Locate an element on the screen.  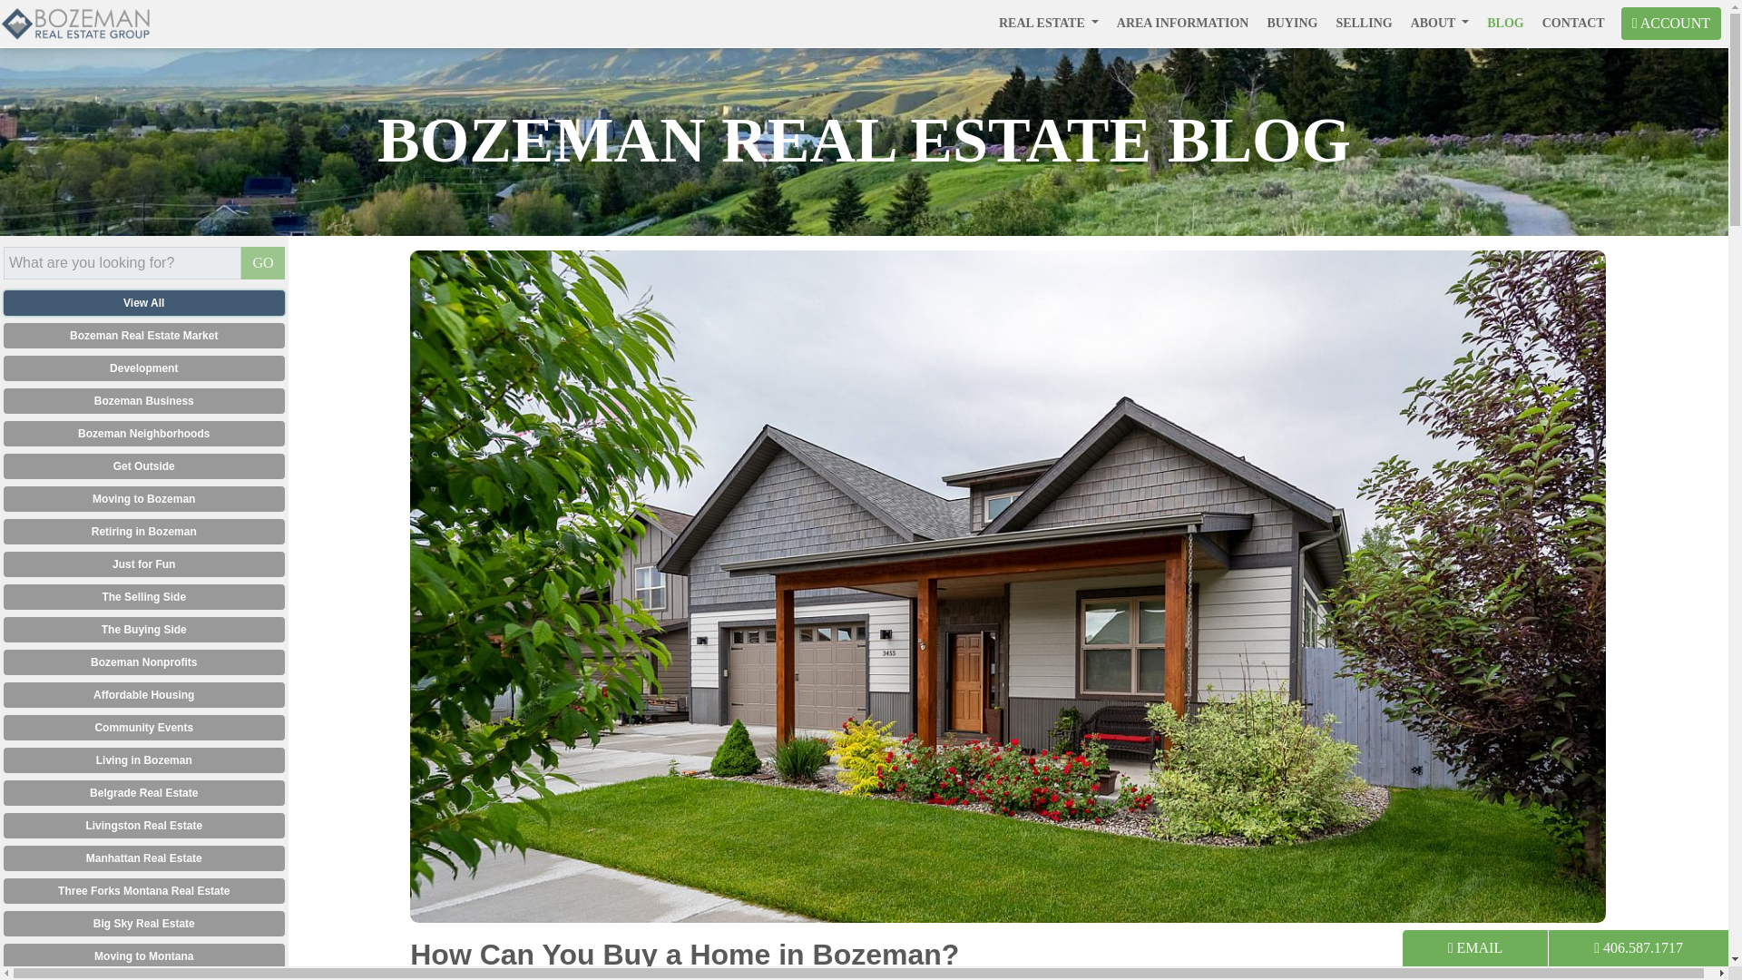
Livingston Real Estate is located at coordinates (143, 826).